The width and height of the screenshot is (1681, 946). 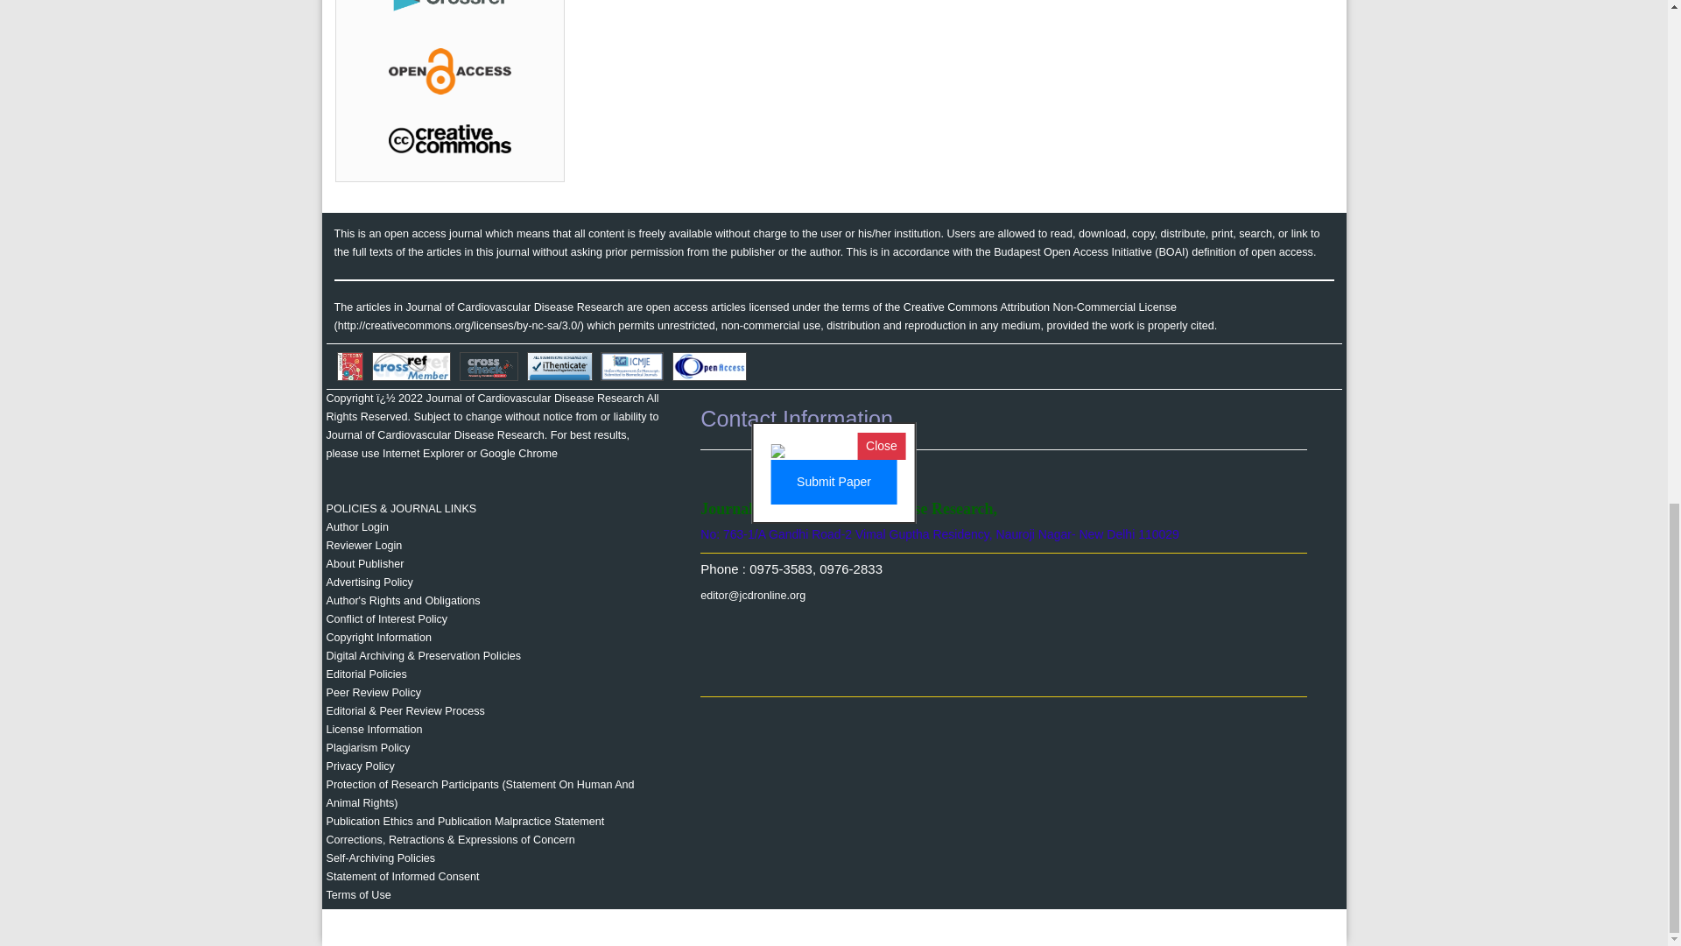 I want to click on Reviewer Login, so click(x=363, y=545).